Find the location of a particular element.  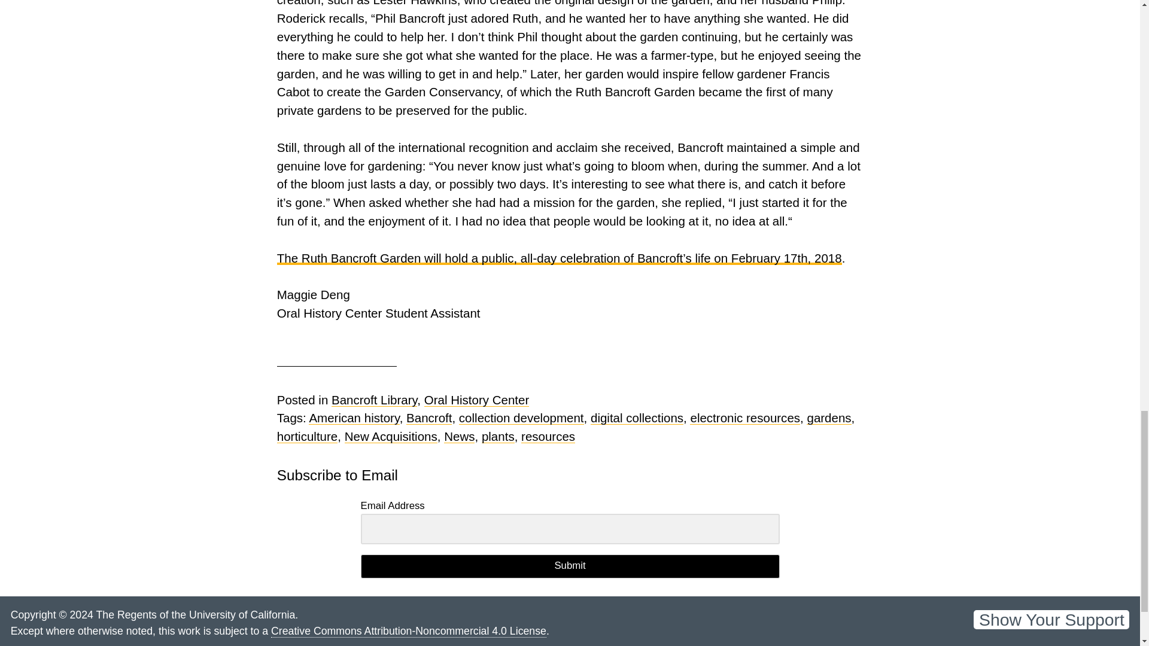

digital collections is located at coordinates (637, 418).